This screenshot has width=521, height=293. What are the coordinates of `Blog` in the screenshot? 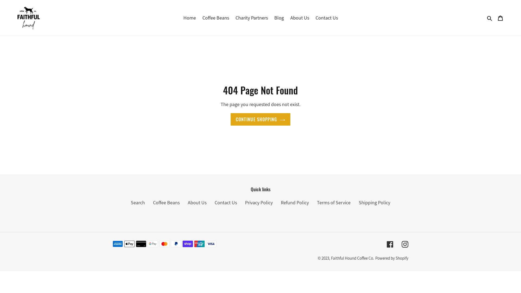 It's located at (279, 17).